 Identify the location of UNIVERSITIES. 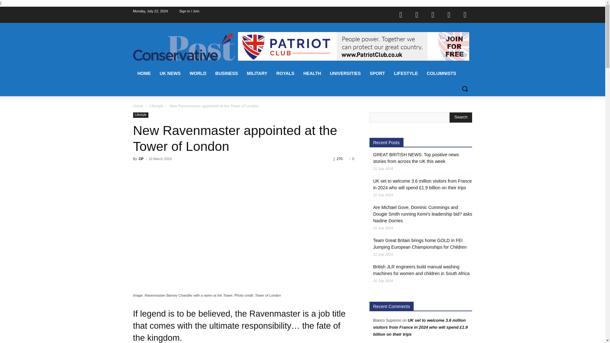
(345, 73).